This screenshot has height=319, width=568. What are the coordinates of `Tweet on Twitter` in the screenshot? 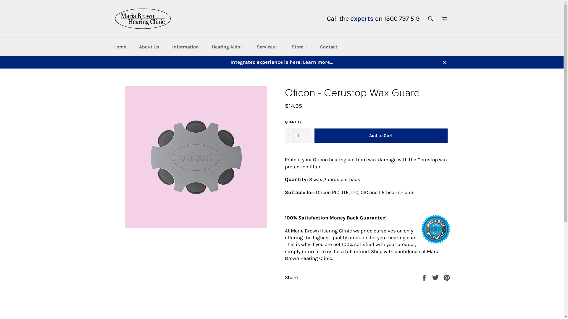 It's located at (436, 277).